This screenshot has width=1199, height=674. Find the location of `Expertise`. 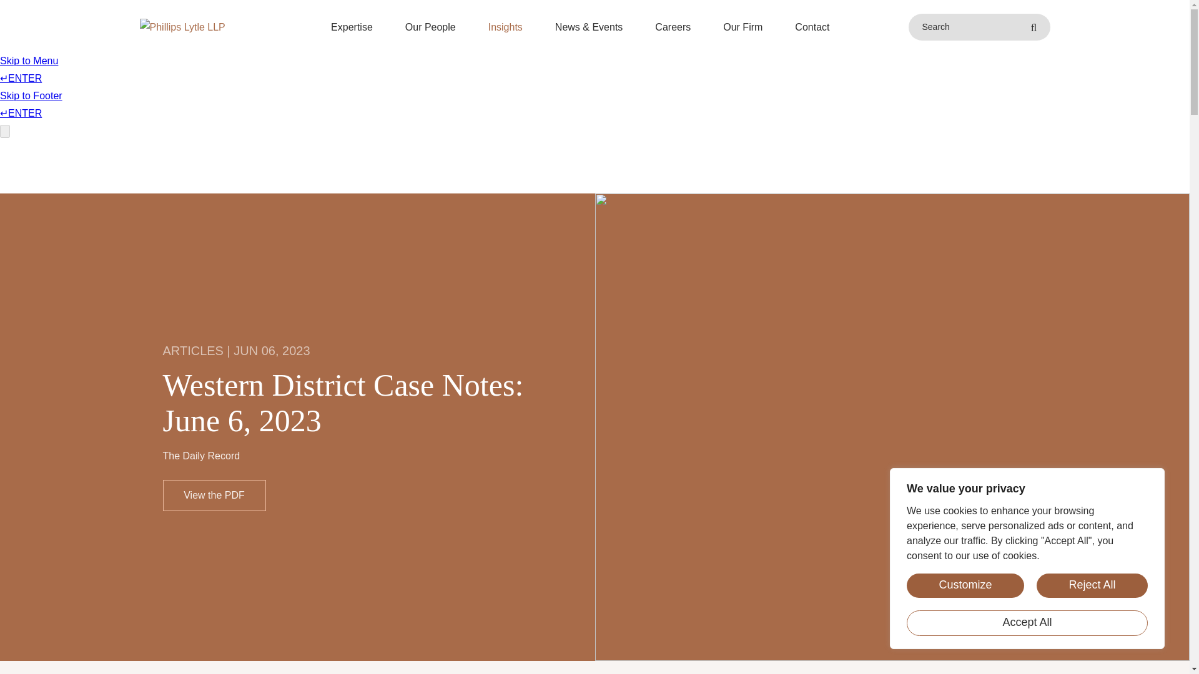

Expertise is located at coordinates (351, 27).